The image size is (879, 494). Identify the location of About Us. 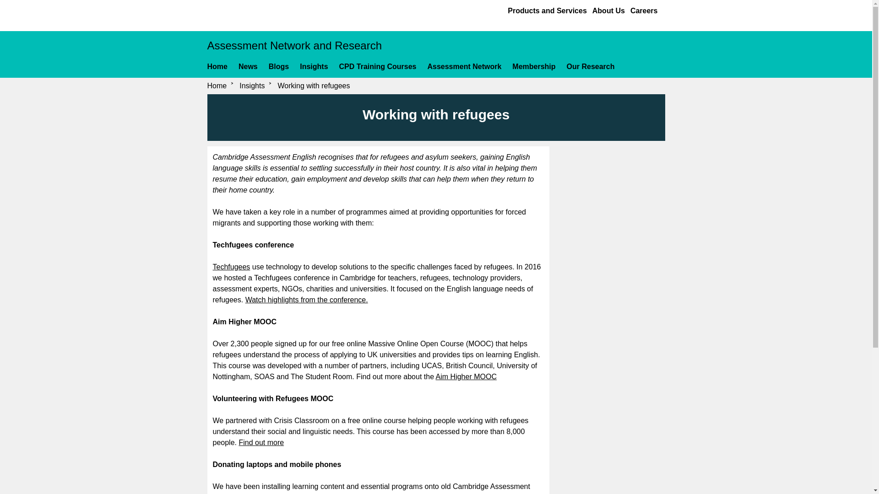
(609, 11).